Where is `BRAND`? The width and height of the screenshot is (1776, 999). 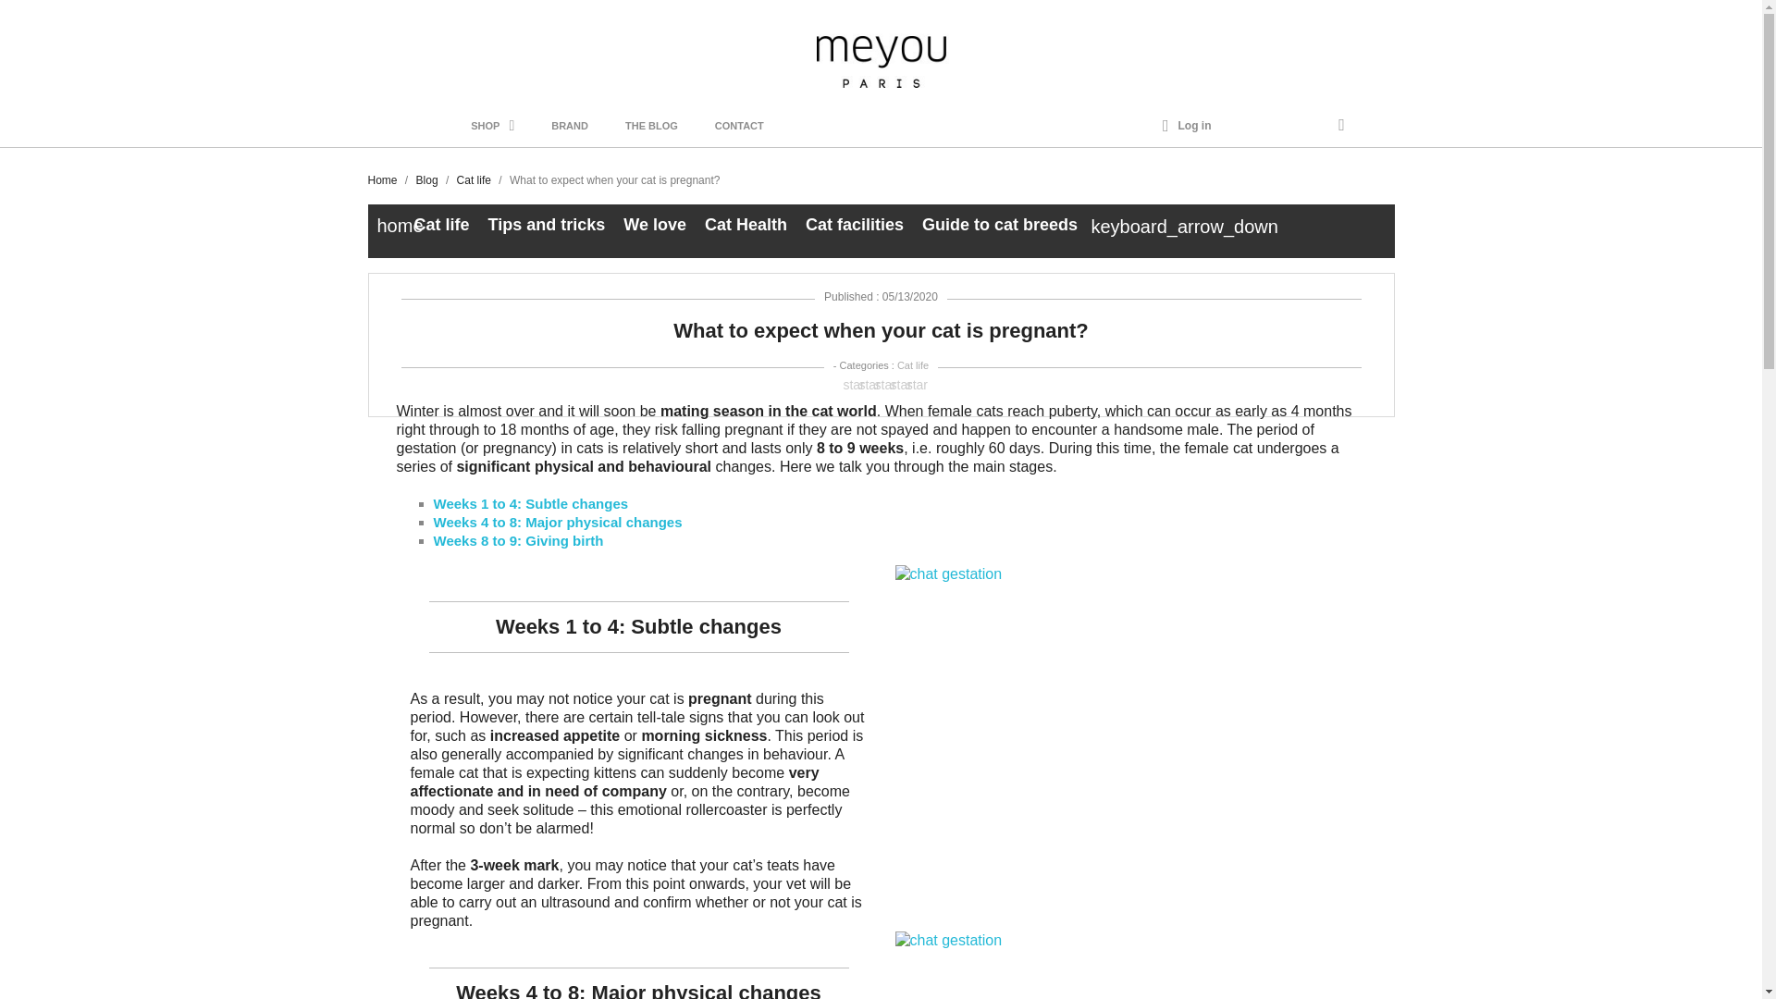
BRAND is located at coordinates (570, 126).